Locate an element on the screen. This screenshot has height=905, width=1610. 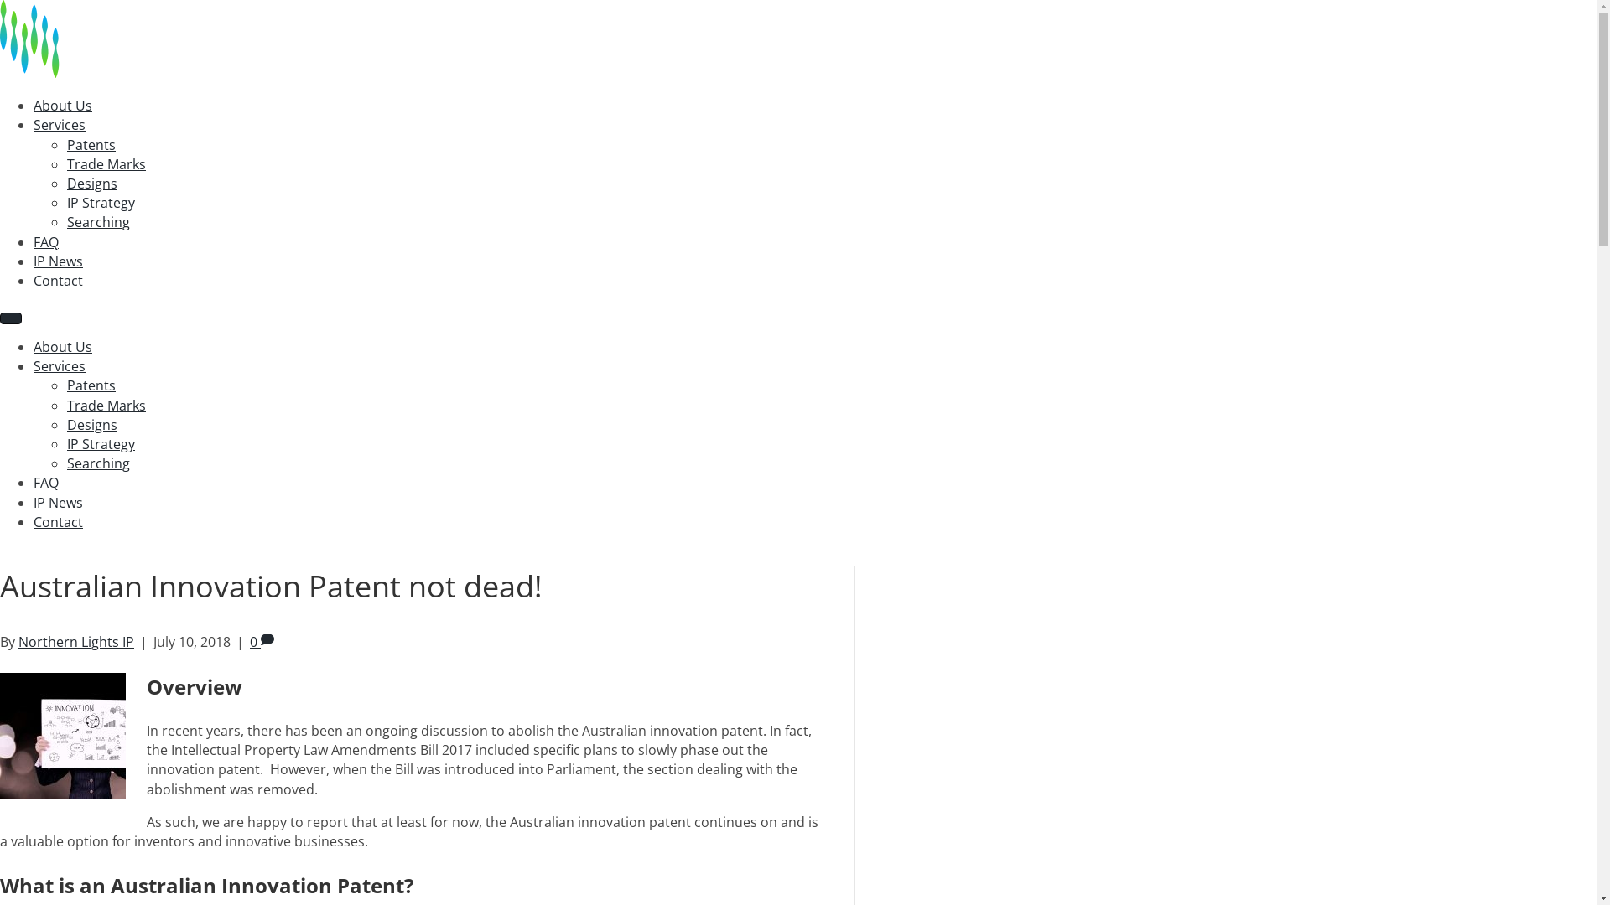
0 is located at coordinates (262, 642).